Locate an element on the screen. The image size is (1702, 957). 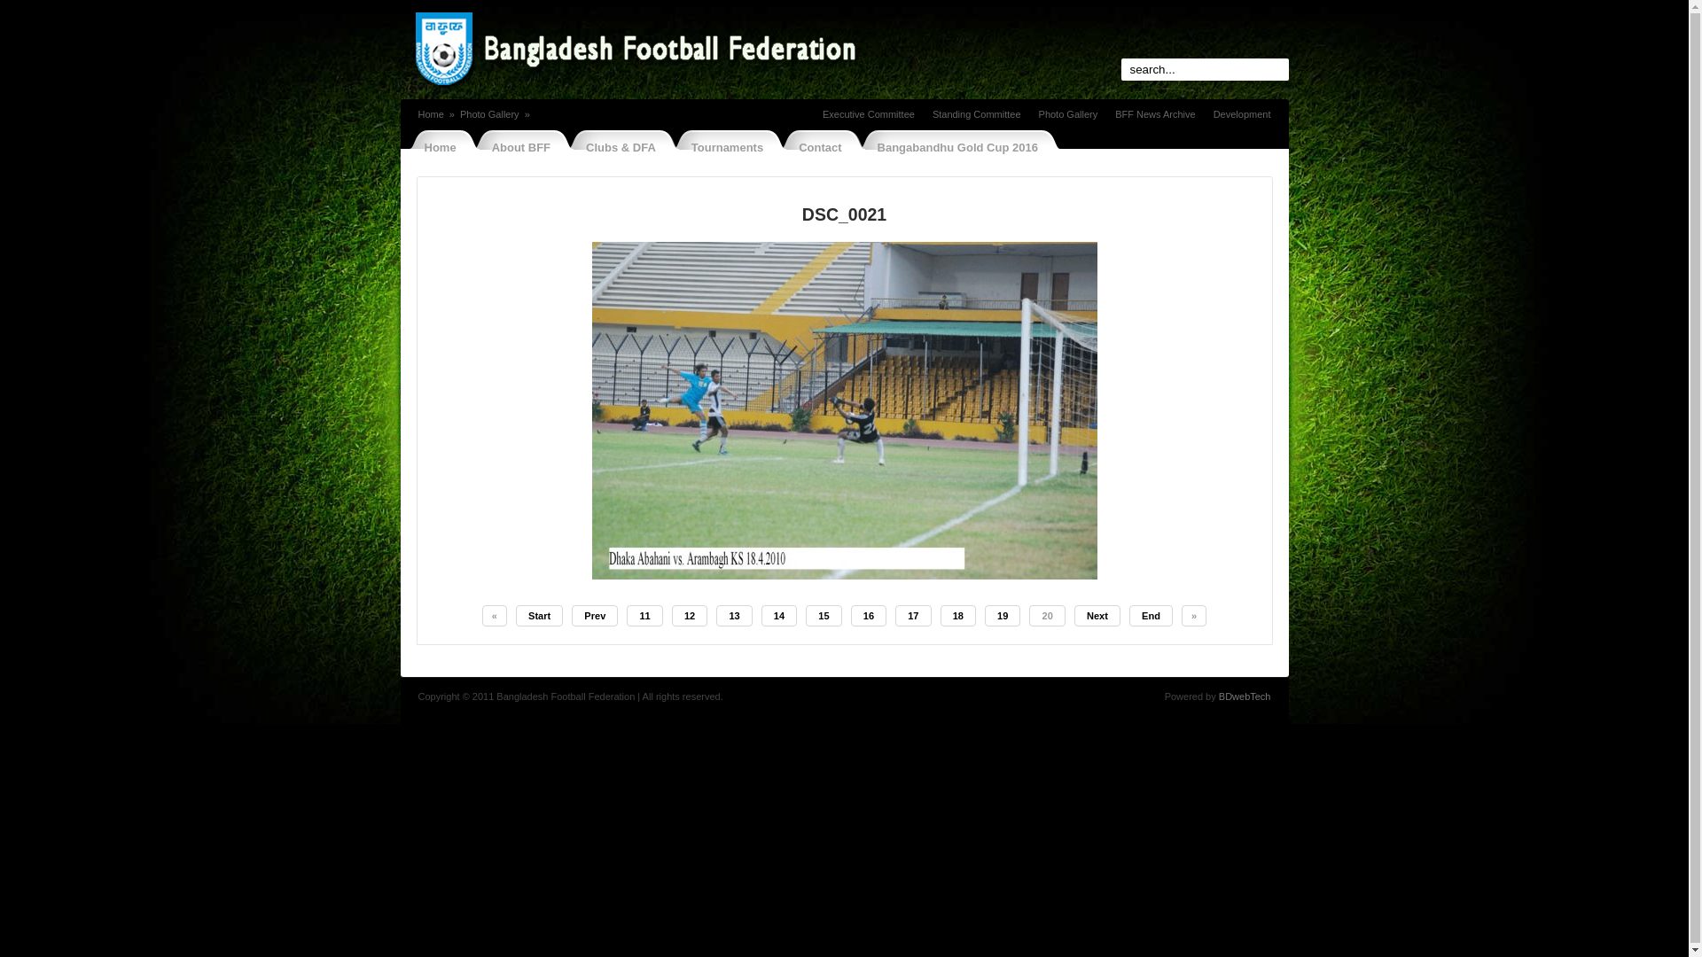
Tournaments is located at coordinates (722, 147).